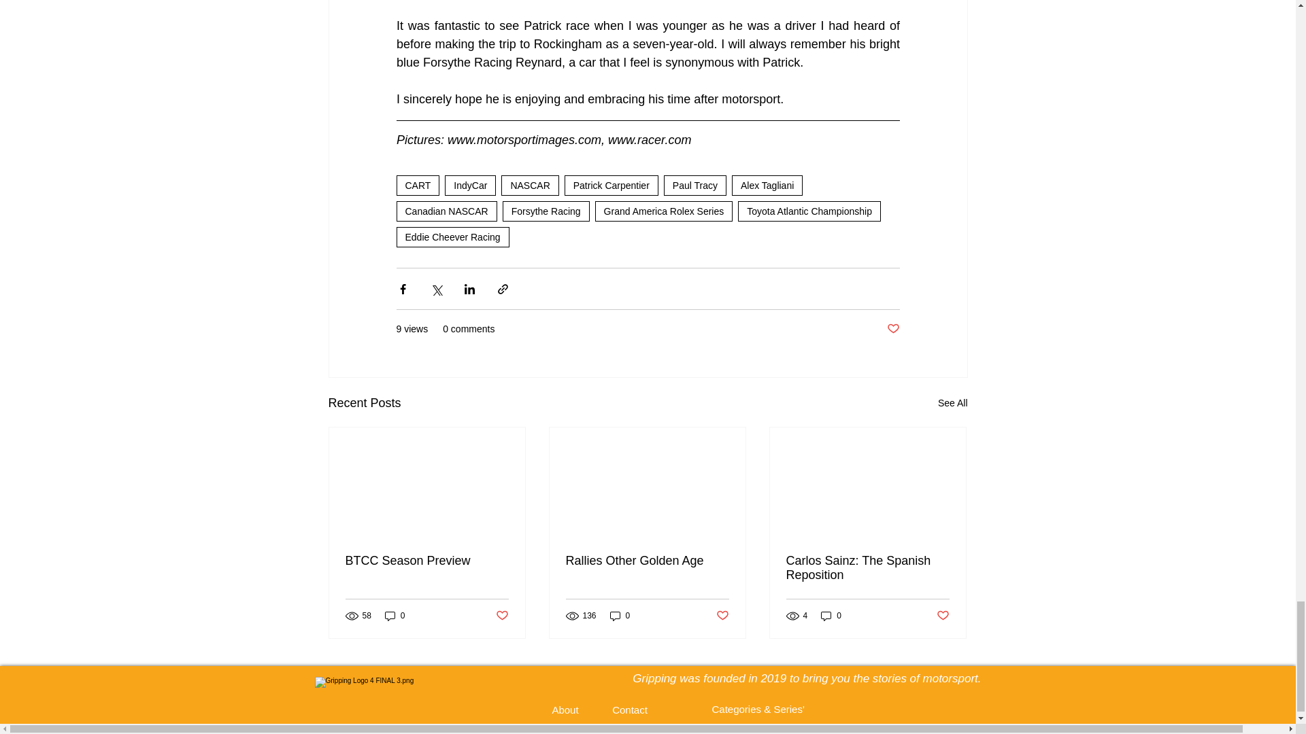 Image resolution: width=1306 pixels, height=734 pixels. Describe the element at coordinates (647, 561) in the screenshot. I see `Rallies Other Golden Age` at that location.